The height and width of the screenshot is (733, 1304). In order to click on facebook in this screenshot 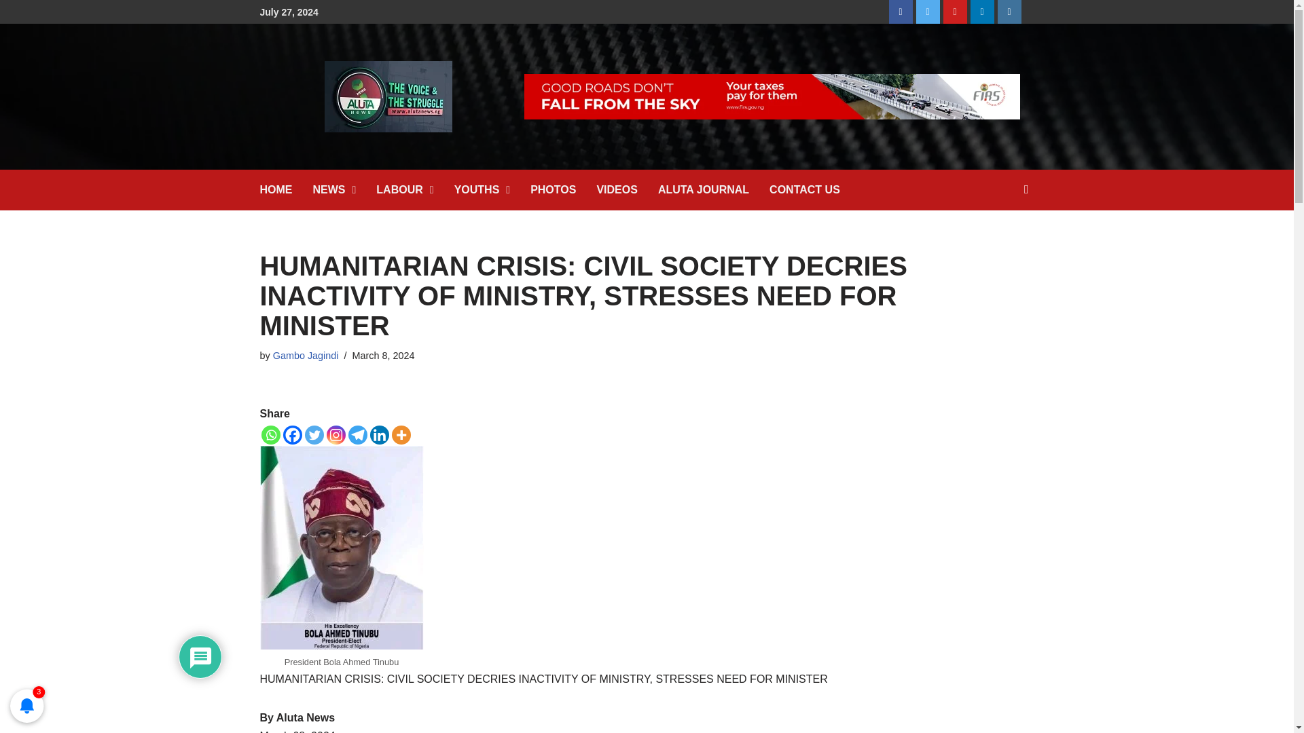, I will do `click(901, 12)`.